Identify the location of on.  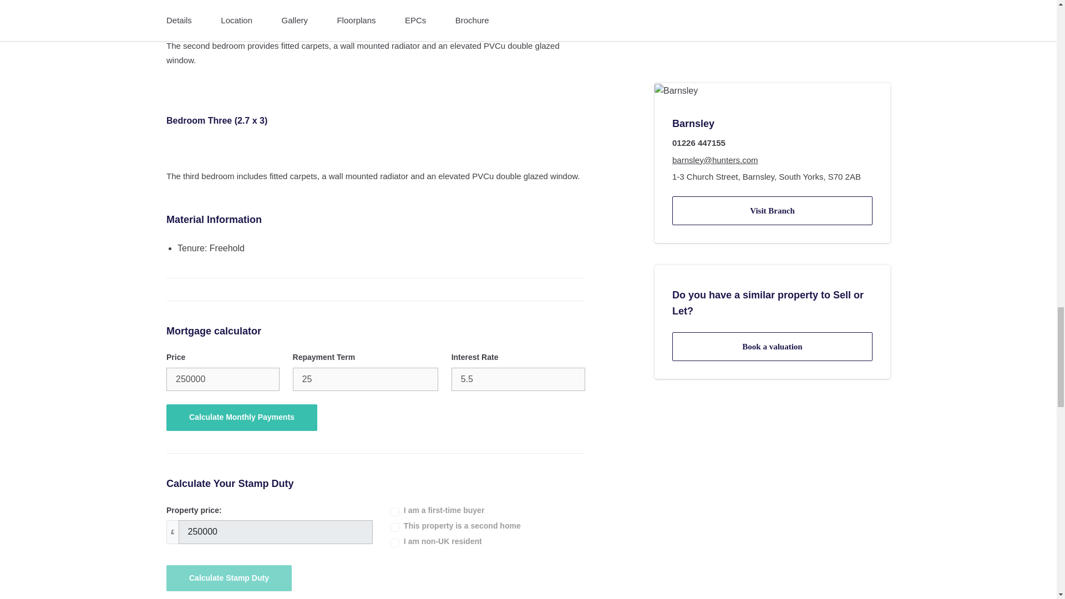
(395, 511).